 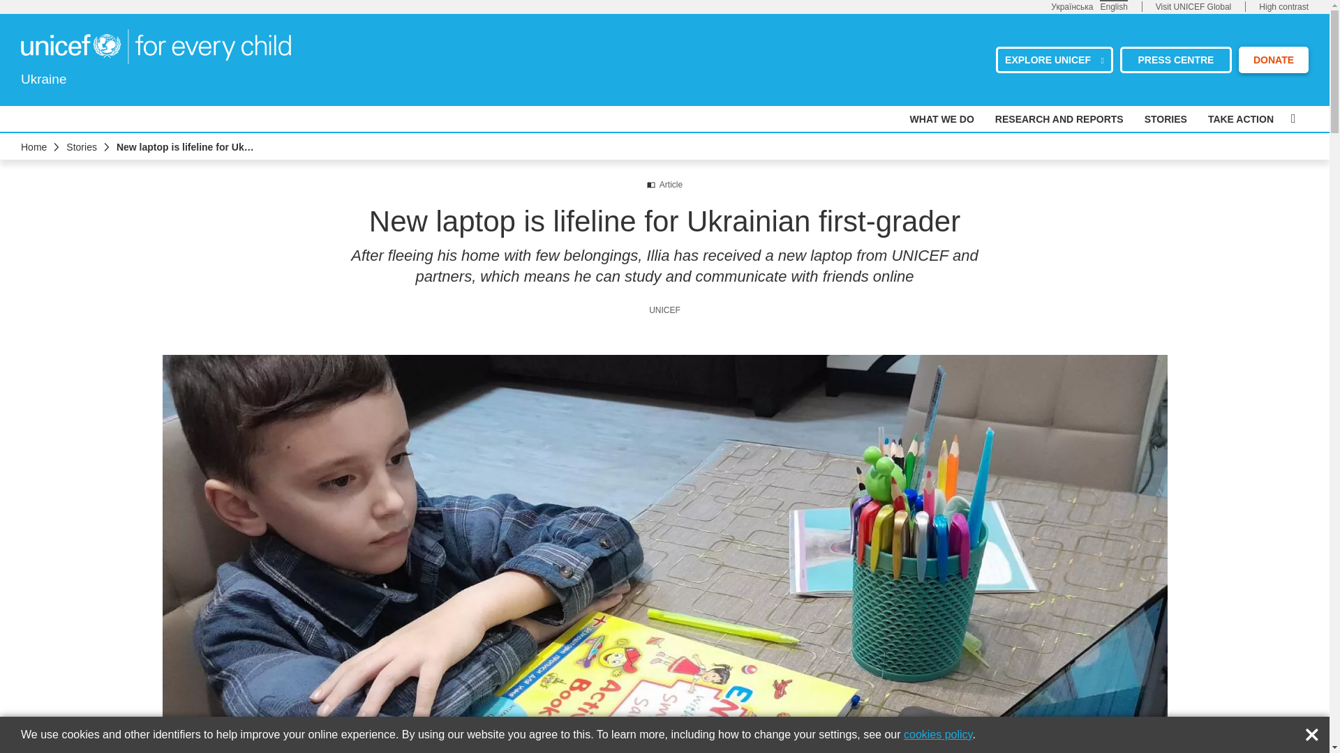 I want to click on DONATE, so click(x=1273, y=59).